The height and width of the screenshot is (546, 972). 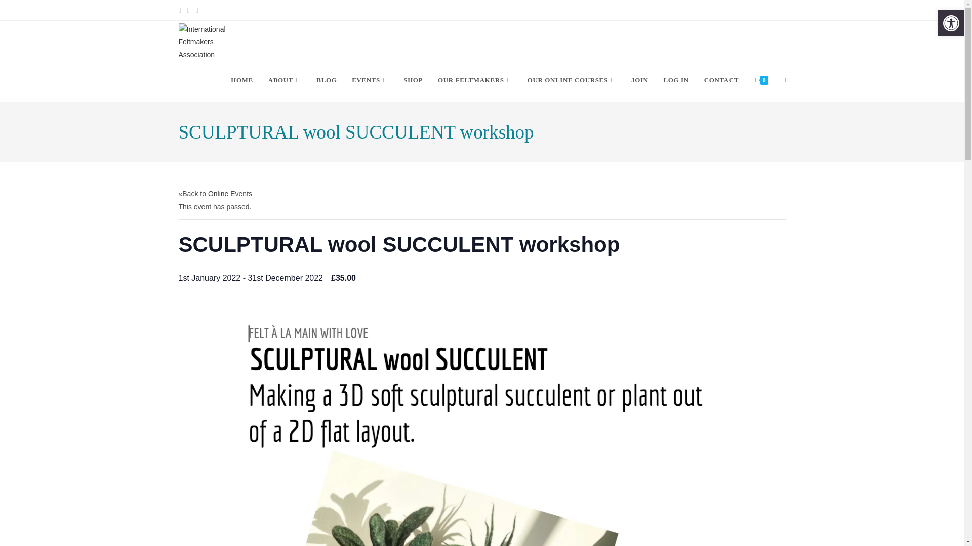 I want to click on HOME, so click(x=242, y=80).